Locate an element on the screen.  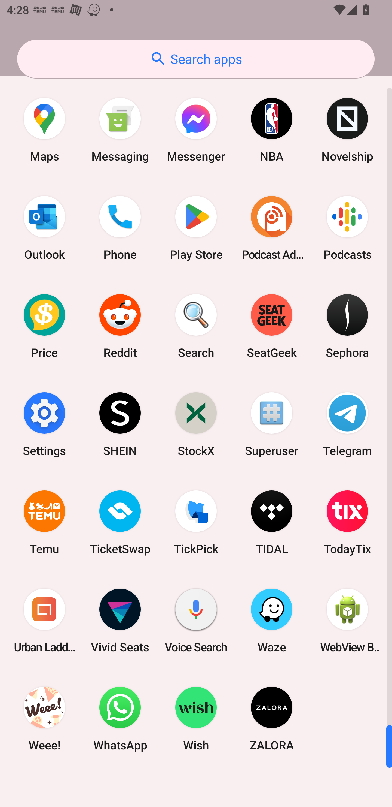
ZALORA is located at coordinates (272, 718).